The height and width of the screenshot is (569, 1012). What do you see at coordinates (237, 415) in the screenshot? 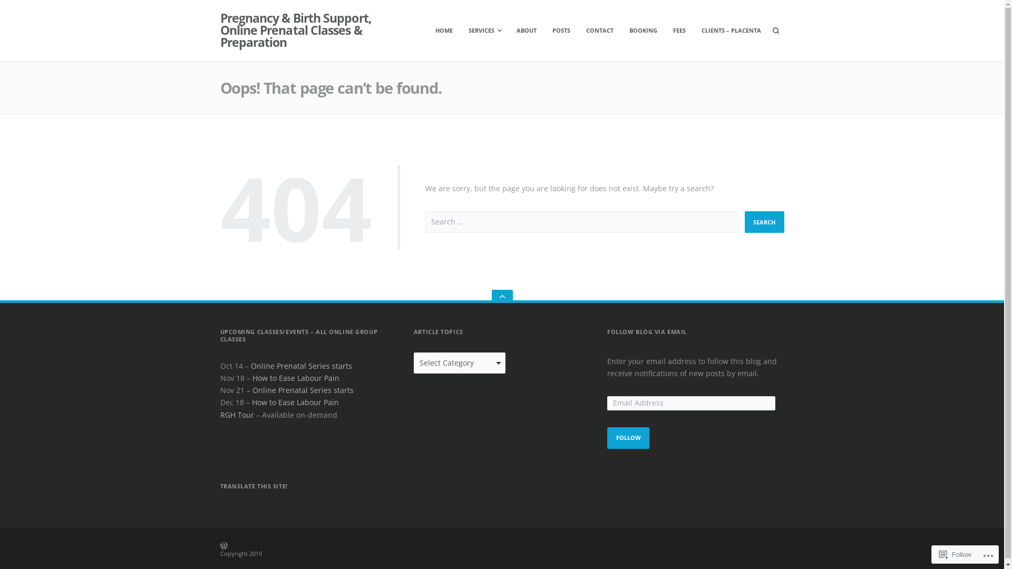
I see `RGH Tour` at bounding box center [237, 415].